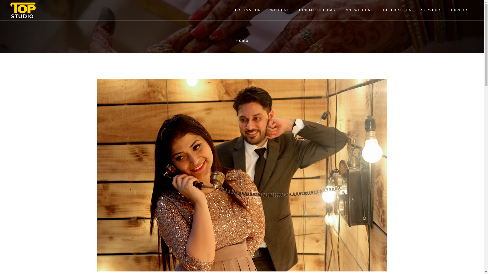  Describe the element at coordinates (359, 10) in the screenshot. I see `PRE WEDDING` at that location.